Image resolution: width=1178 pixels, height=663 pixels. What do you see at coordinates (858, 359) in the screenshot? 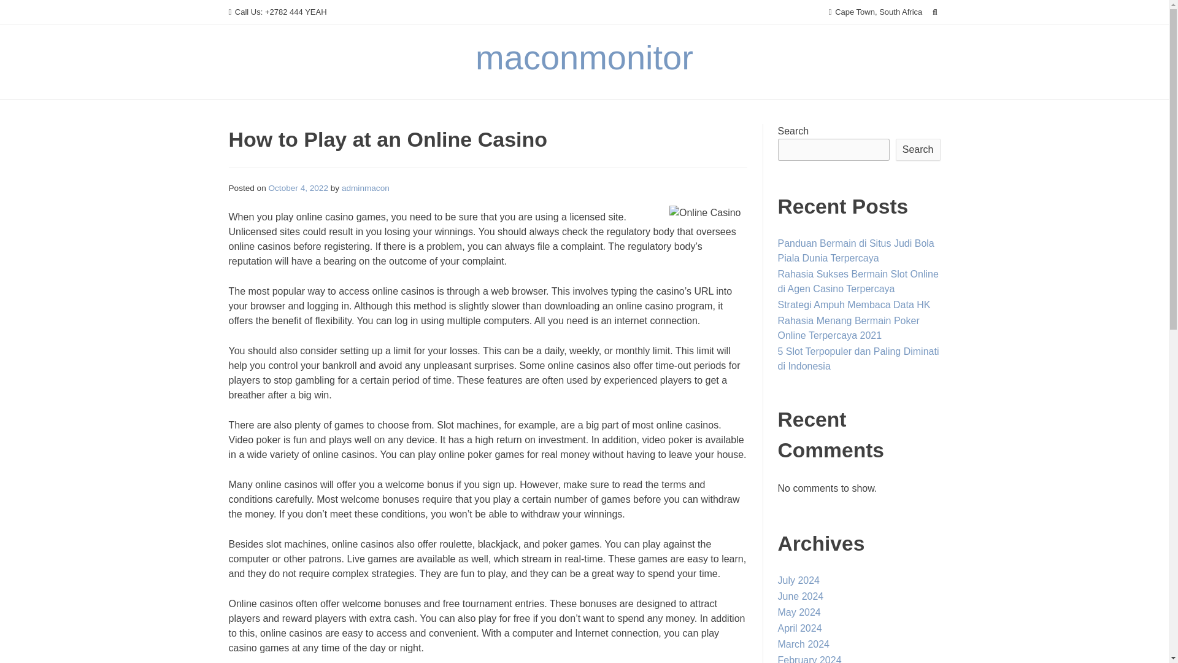
I see `5 Slot Terpopuler dan Paling Diminati di Indonesia` at bounding box center [858, 359].